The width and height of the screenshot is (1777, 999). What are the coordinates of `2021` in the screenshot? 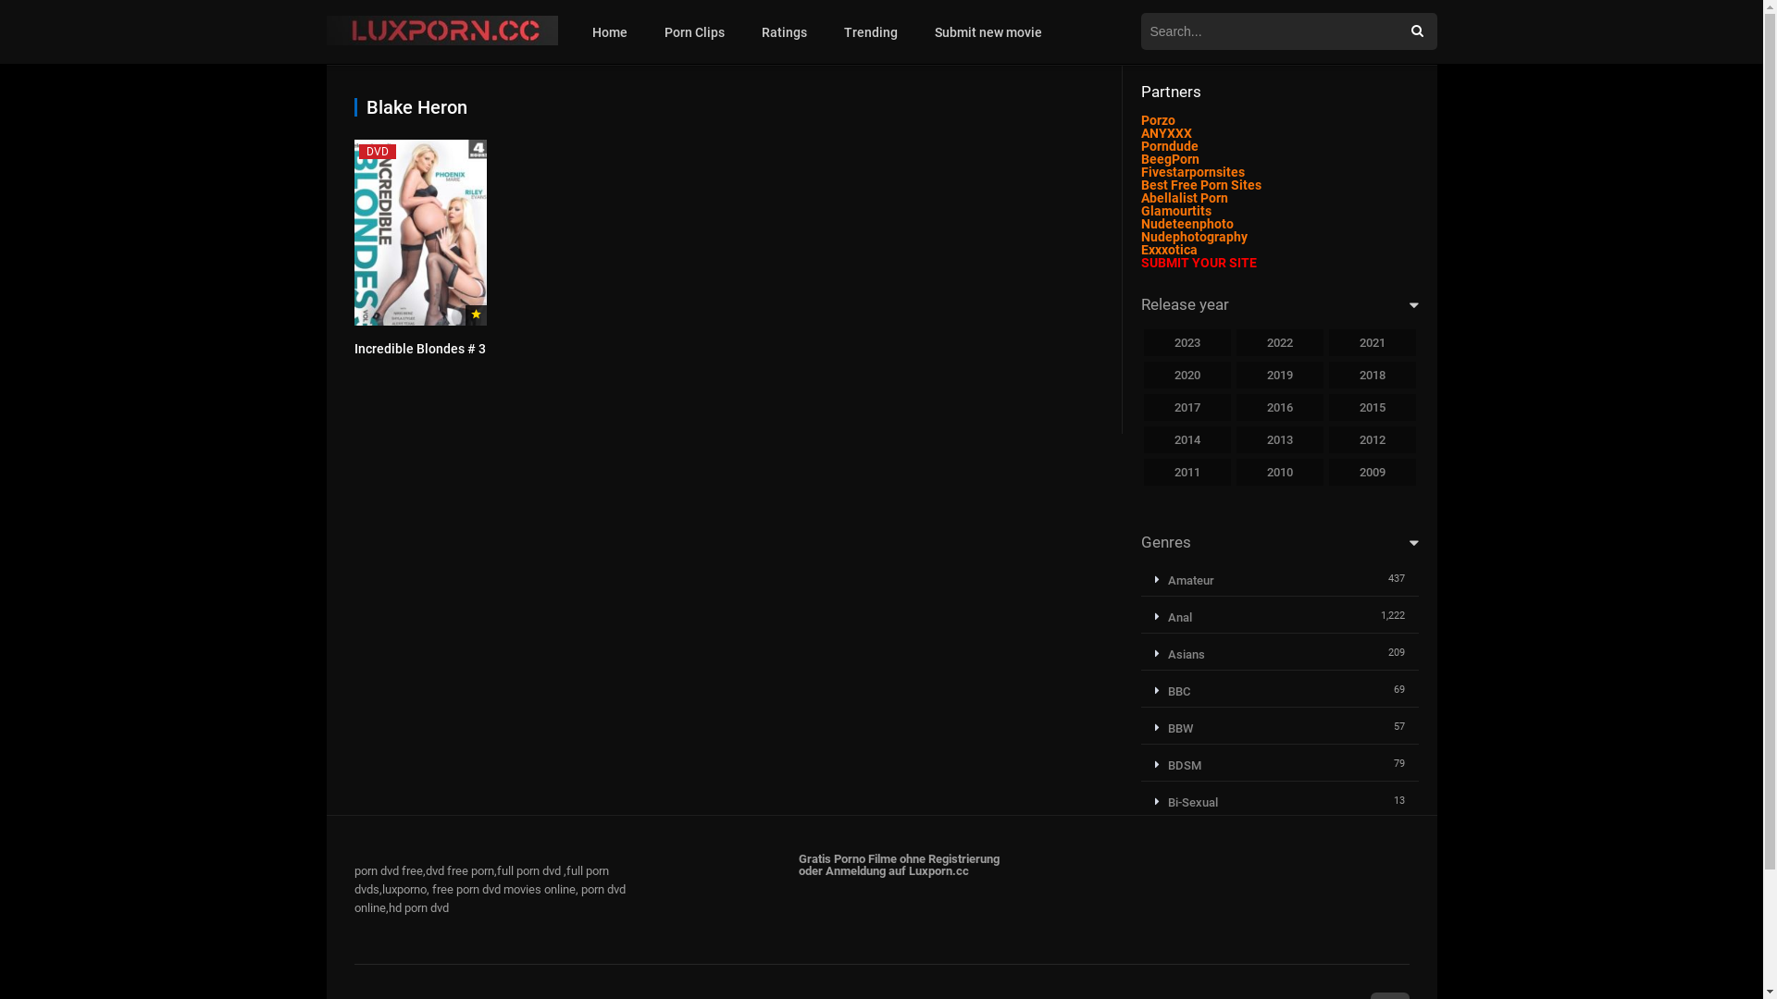 It's located at (1373, 342).